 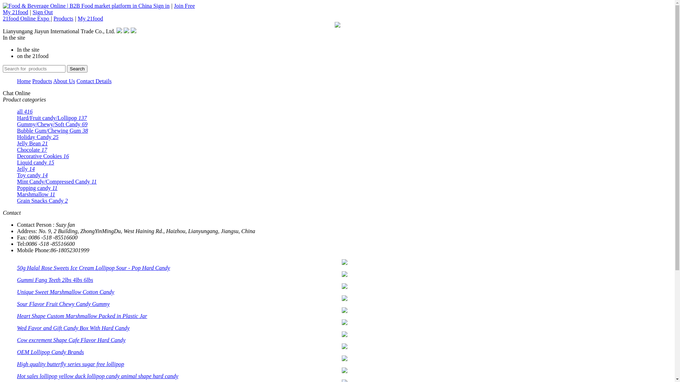 I want to click on Sign Out, so click(x=42, y=12).